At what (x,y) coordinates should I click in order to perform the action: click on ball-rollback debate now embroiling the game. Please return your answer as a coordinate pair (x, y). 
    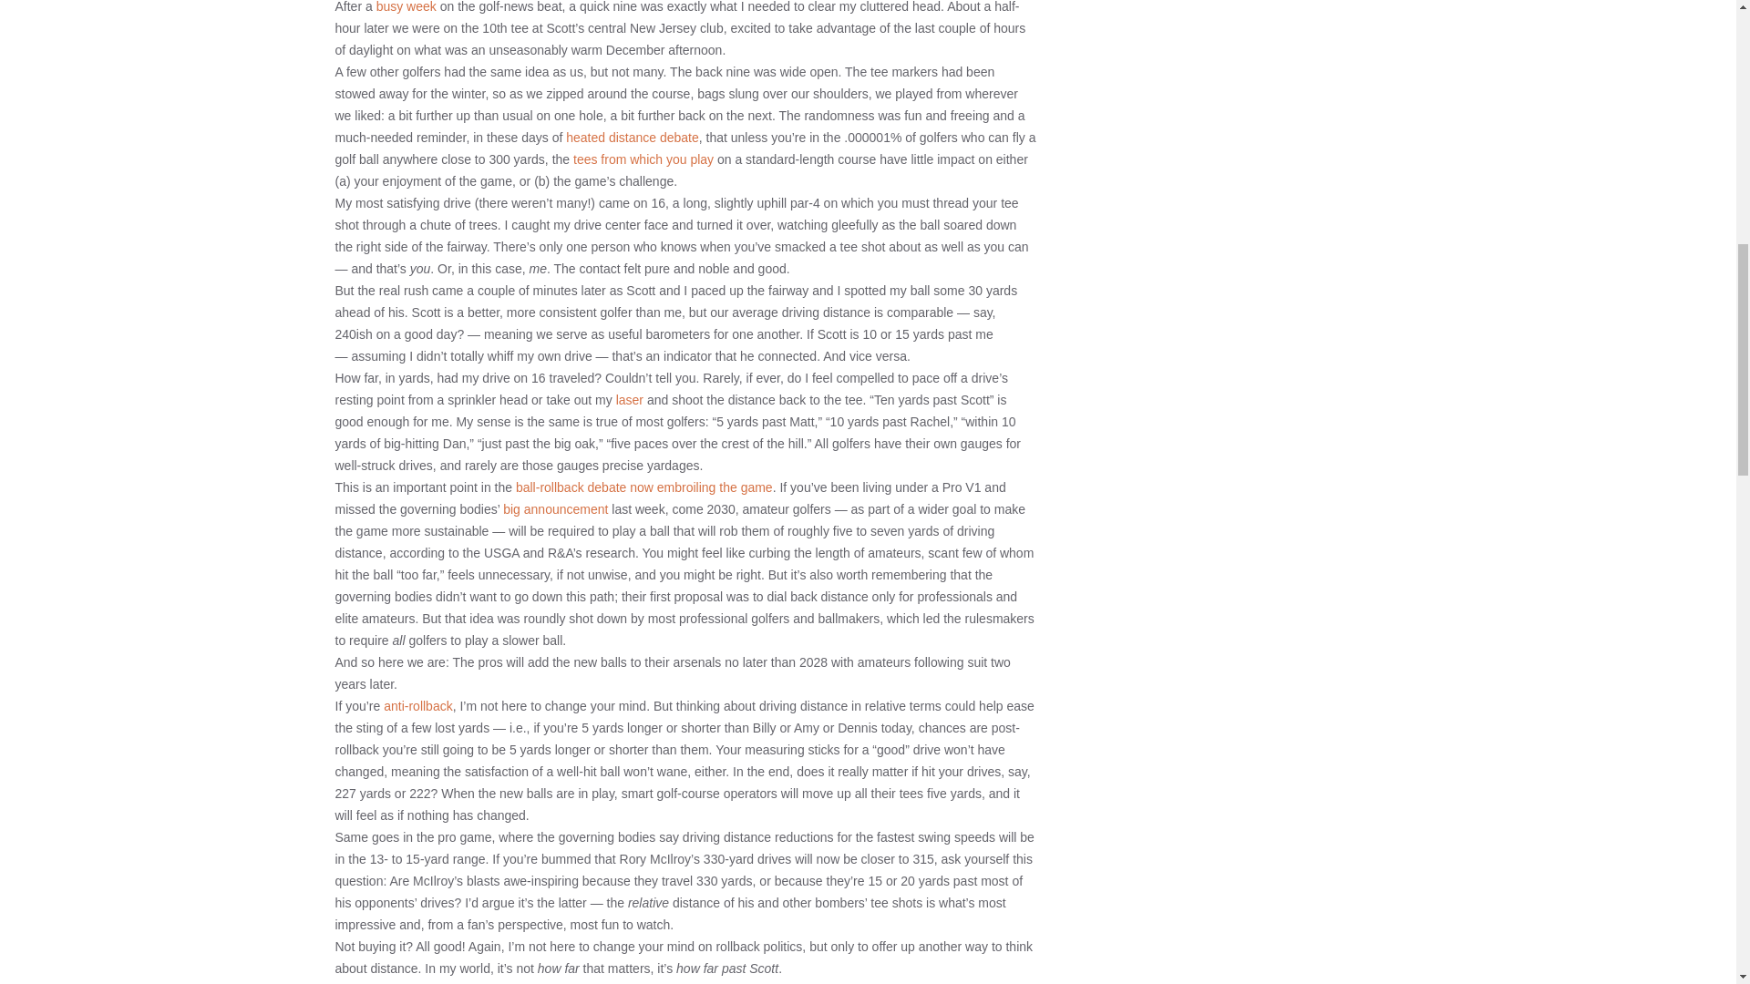
    Looking at the image, I should click on (644, 487).